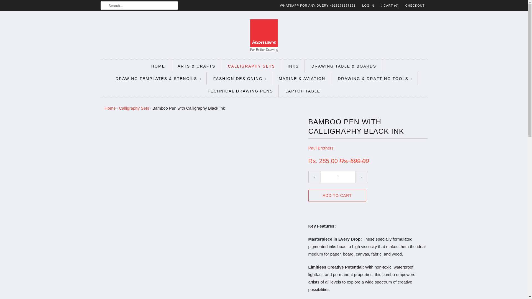  What do you see at coordinates (158, 66) in the screenshot?
I see `HOME` at bounding box center [158, 66].